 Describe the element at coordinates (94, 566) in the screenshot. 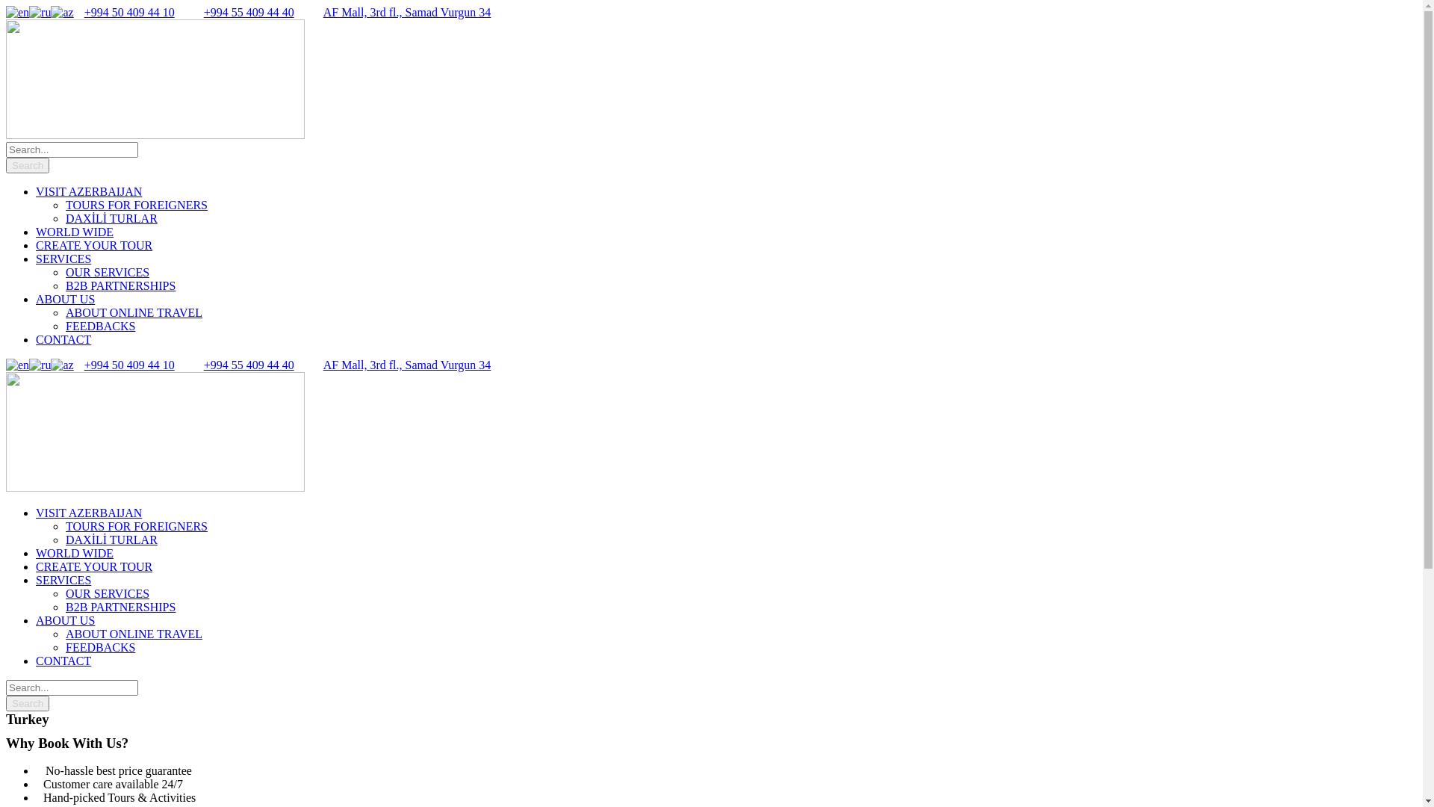

I see `CREATE YOUR TOUR` at that location.